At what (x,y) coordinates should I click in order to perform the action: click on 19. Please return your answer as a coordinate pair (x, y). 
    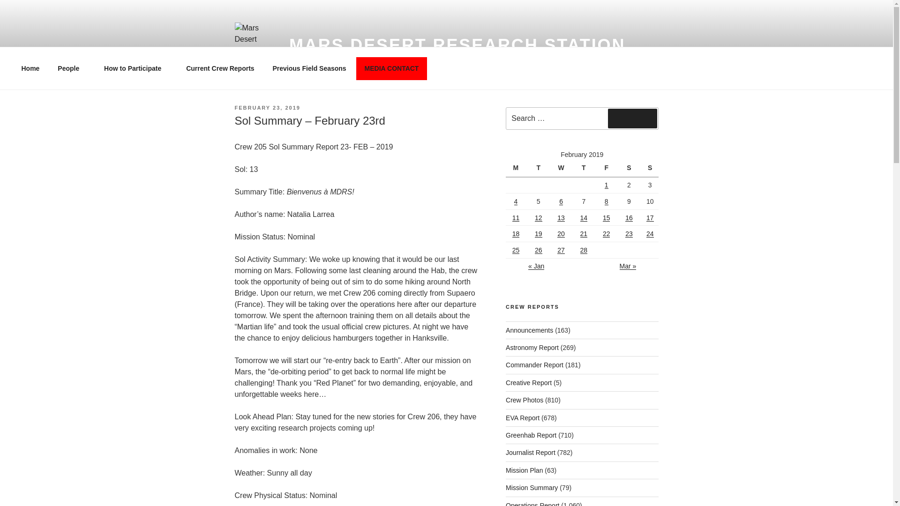
    Looking at the image, I should click on (538, 233).